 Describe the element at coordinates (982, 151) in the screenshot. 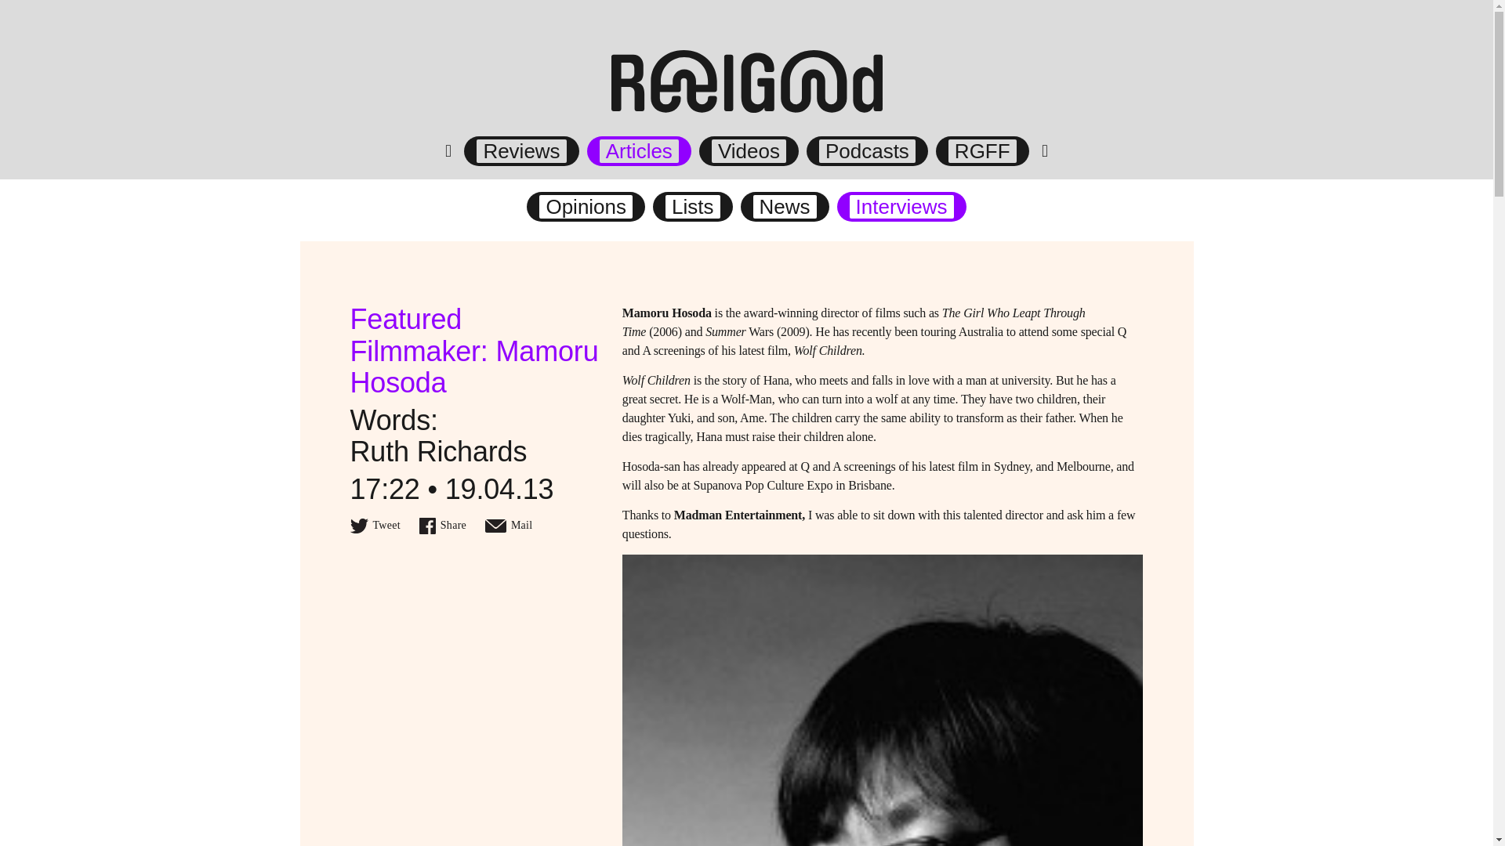

I see `RGFF` at that location.